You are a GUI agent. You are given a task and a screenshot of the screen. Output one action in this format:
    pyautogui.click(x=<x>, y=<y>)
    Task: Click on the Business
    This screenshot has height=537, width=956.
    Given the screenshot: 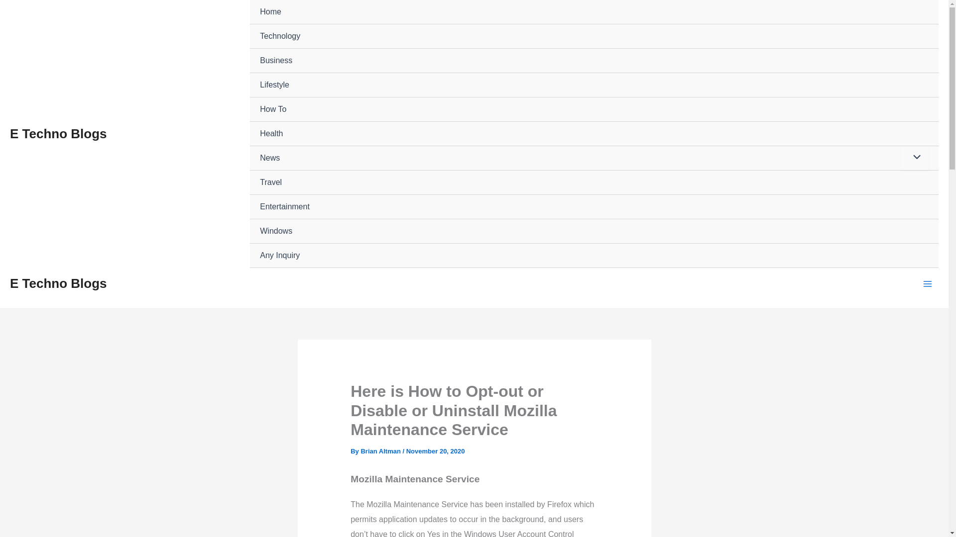 What is the action you would take?
    pyautogui.click(x=594, y=61)
    